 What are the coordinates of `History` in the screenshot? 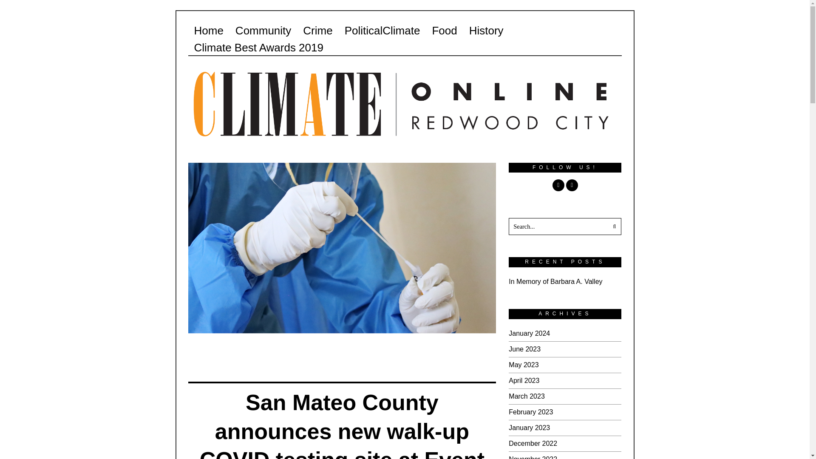 It's located at (486, 30).